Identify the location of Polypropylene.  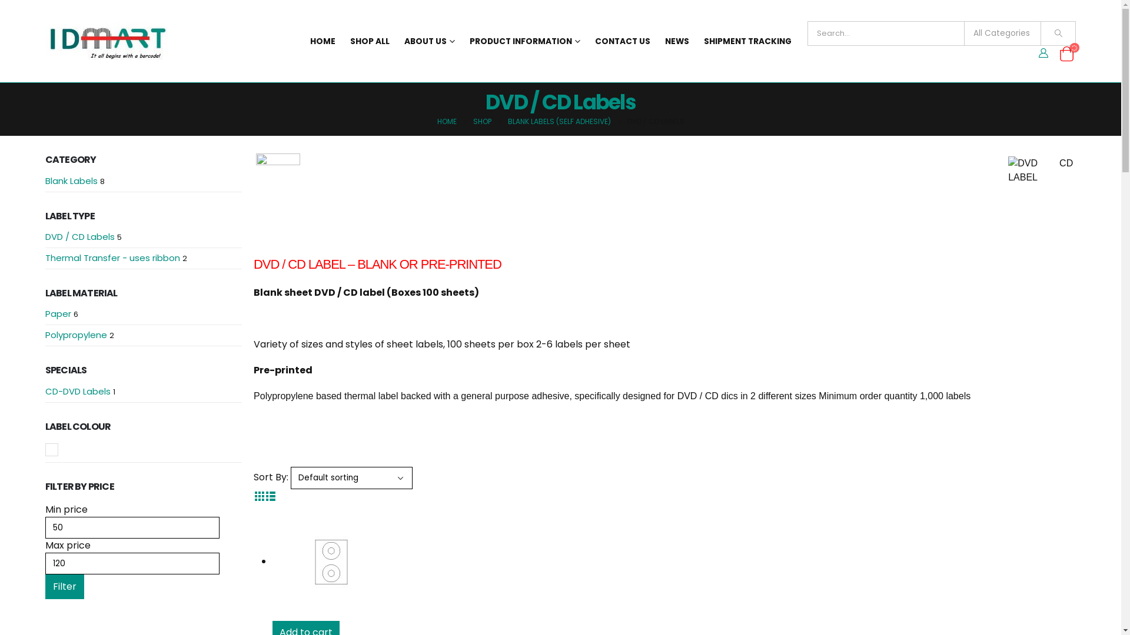
(77, 335).